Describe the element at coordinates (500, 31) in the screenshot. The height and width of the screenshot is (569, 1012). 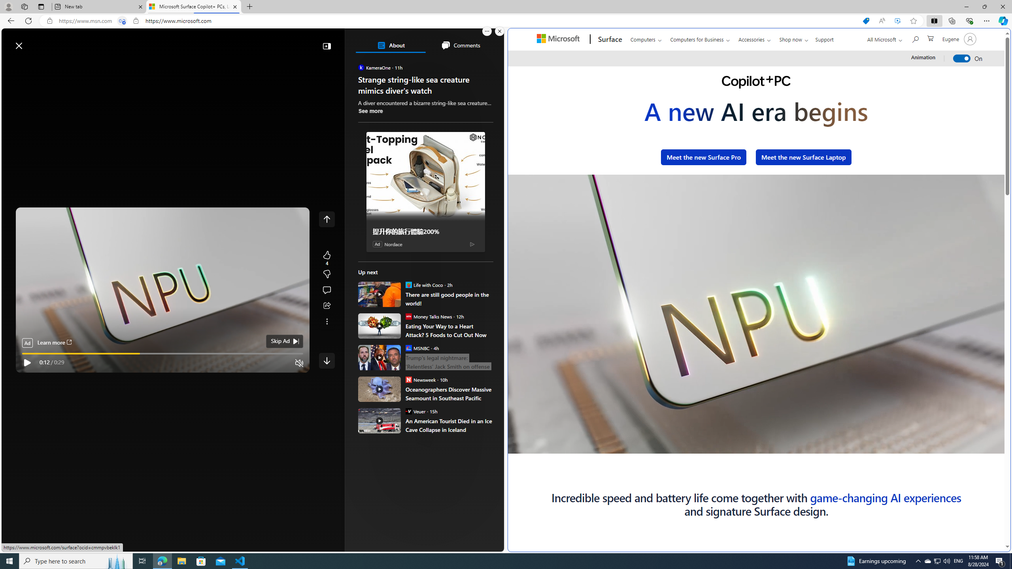
I see `Close split screen.` at that location.